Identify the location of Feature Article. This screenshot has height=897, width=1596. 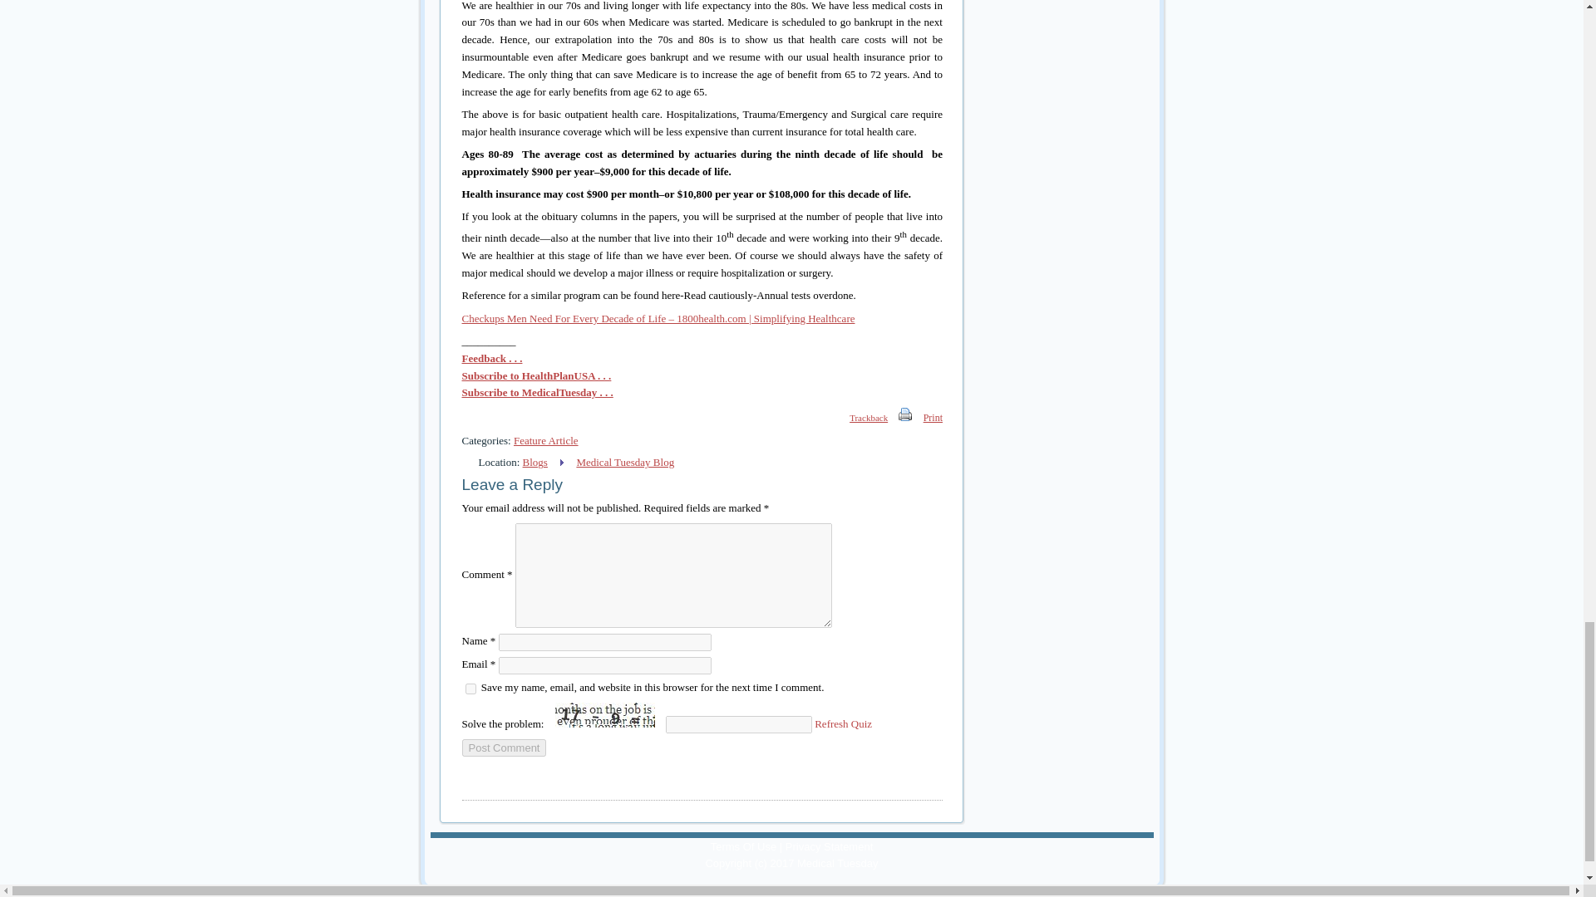
(545, 440).